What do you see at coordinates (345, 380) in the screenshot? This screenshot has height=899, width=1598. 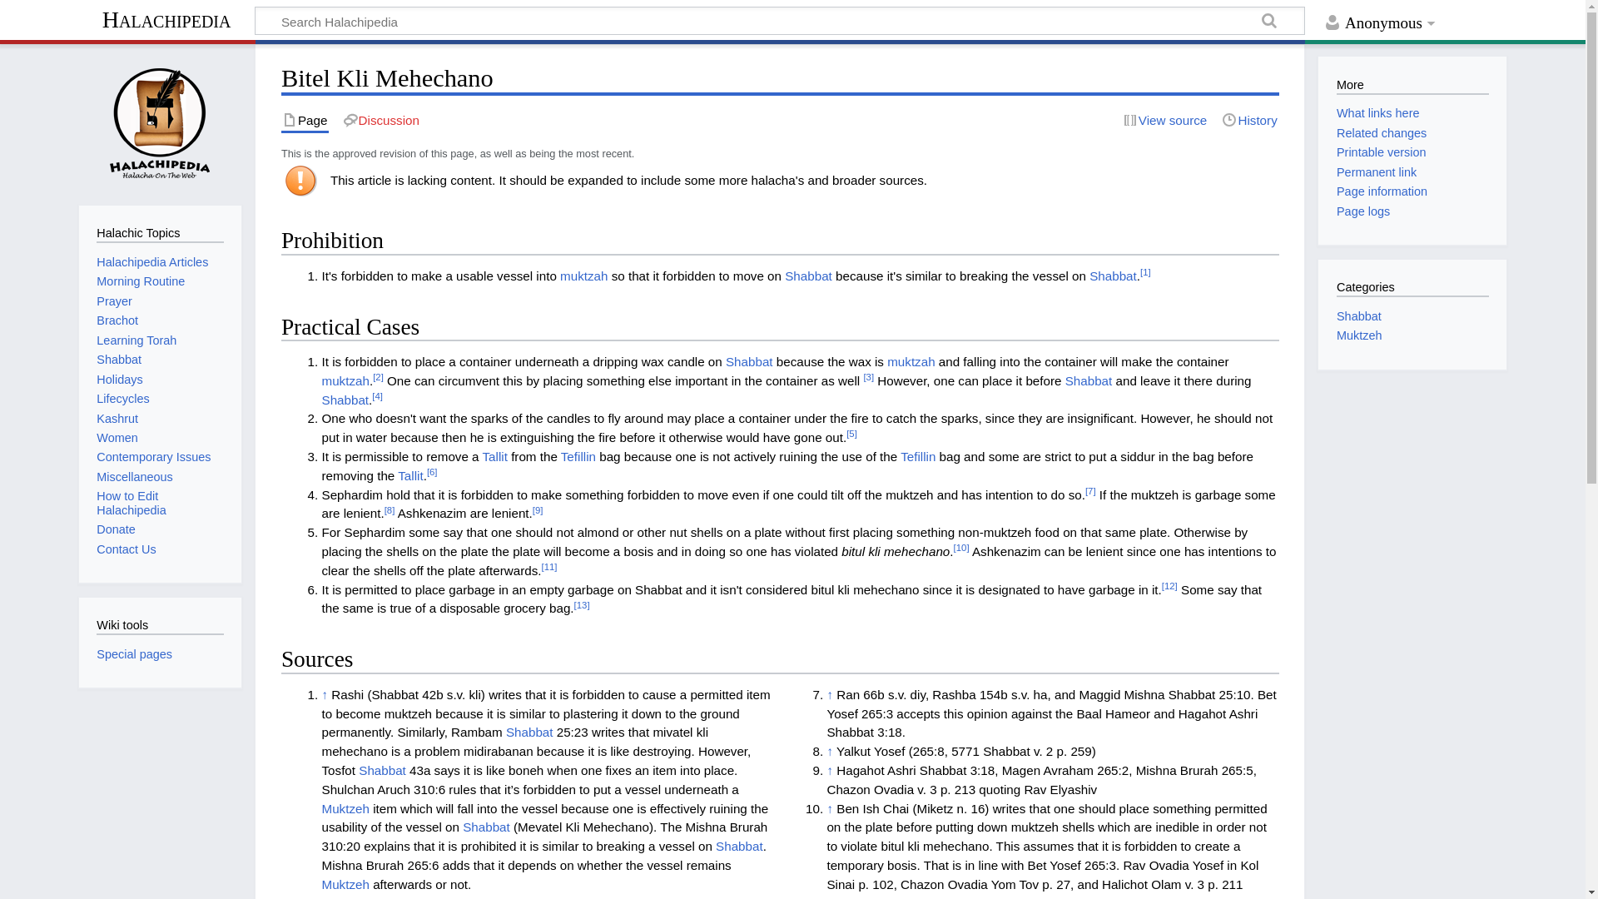 I see `muktzah` at bounding box center [345, 380].